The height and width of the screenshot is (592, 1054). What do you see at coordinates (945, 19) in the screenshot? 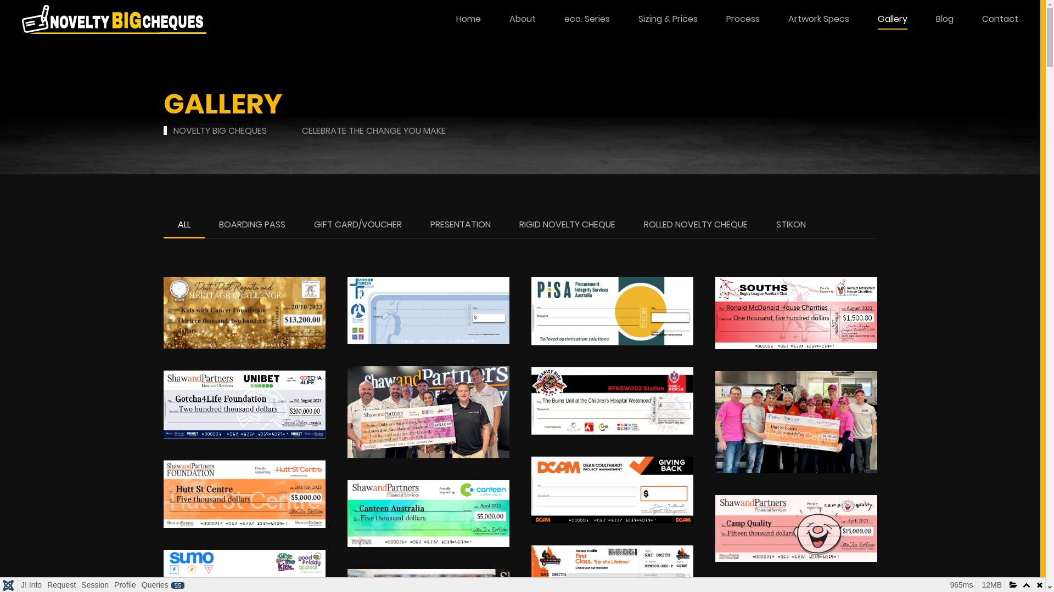
I see `Blog` at bounding box center [945, 19].